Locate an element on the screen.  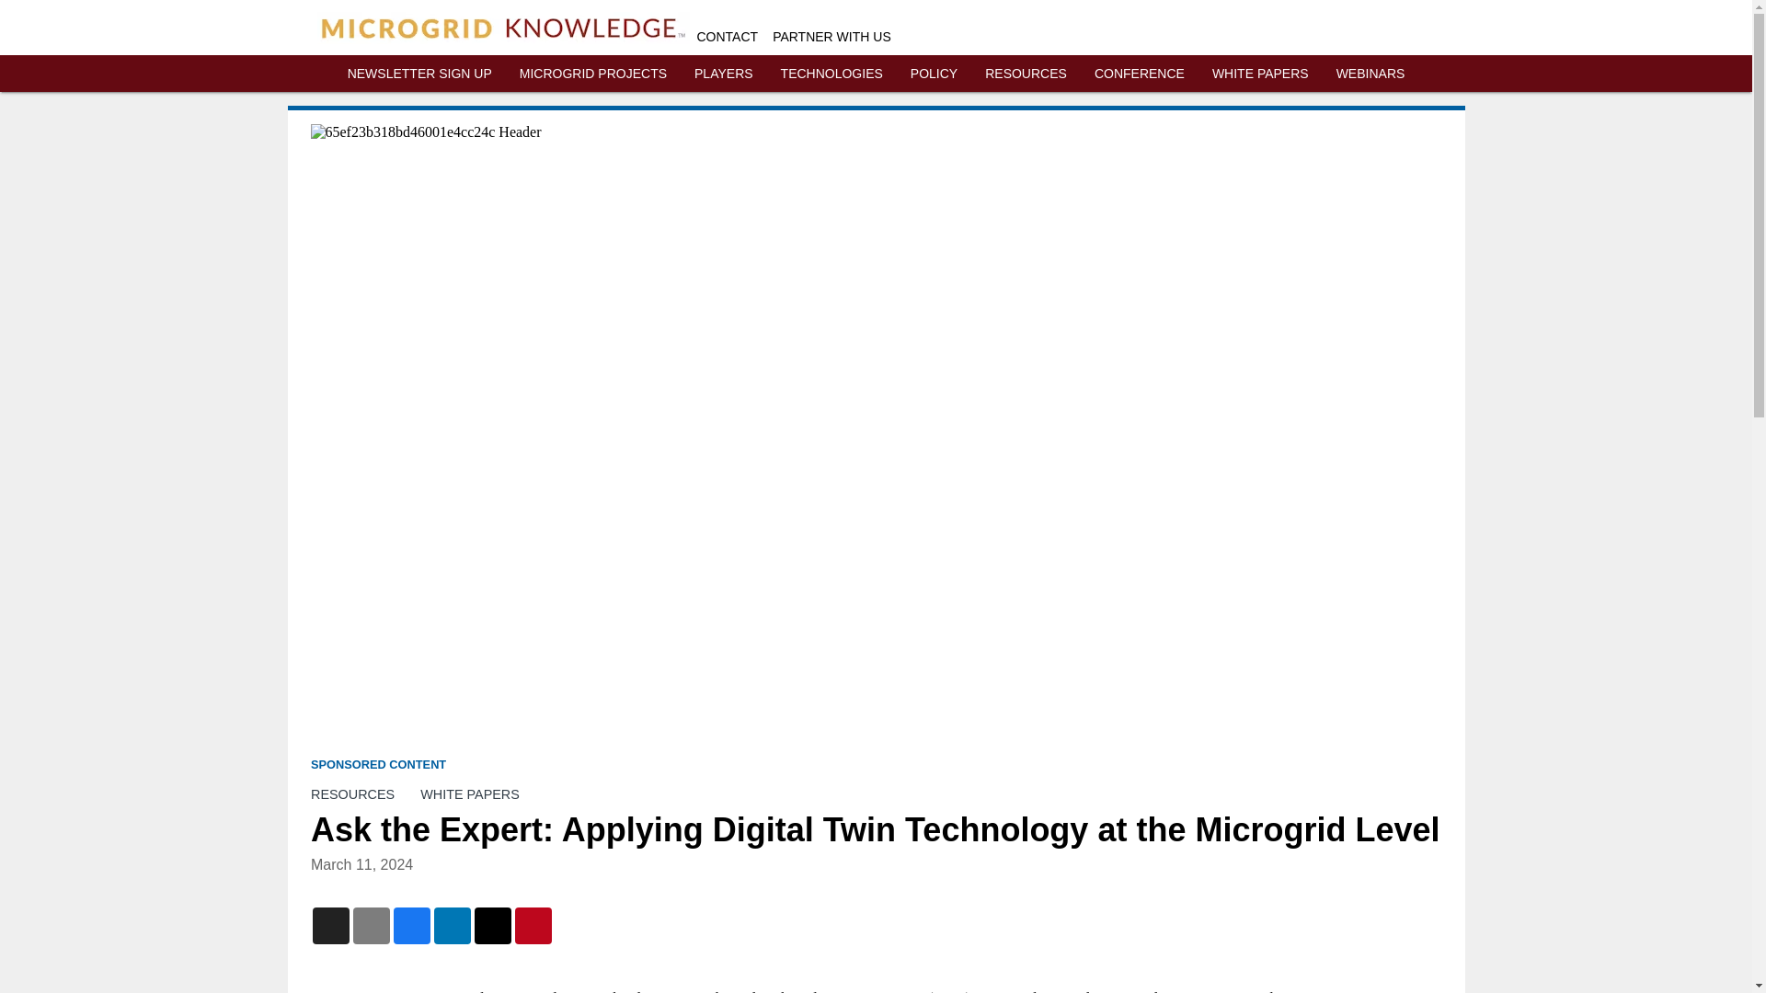
TECHNOLOGIES is located at coordinates (831, 74).